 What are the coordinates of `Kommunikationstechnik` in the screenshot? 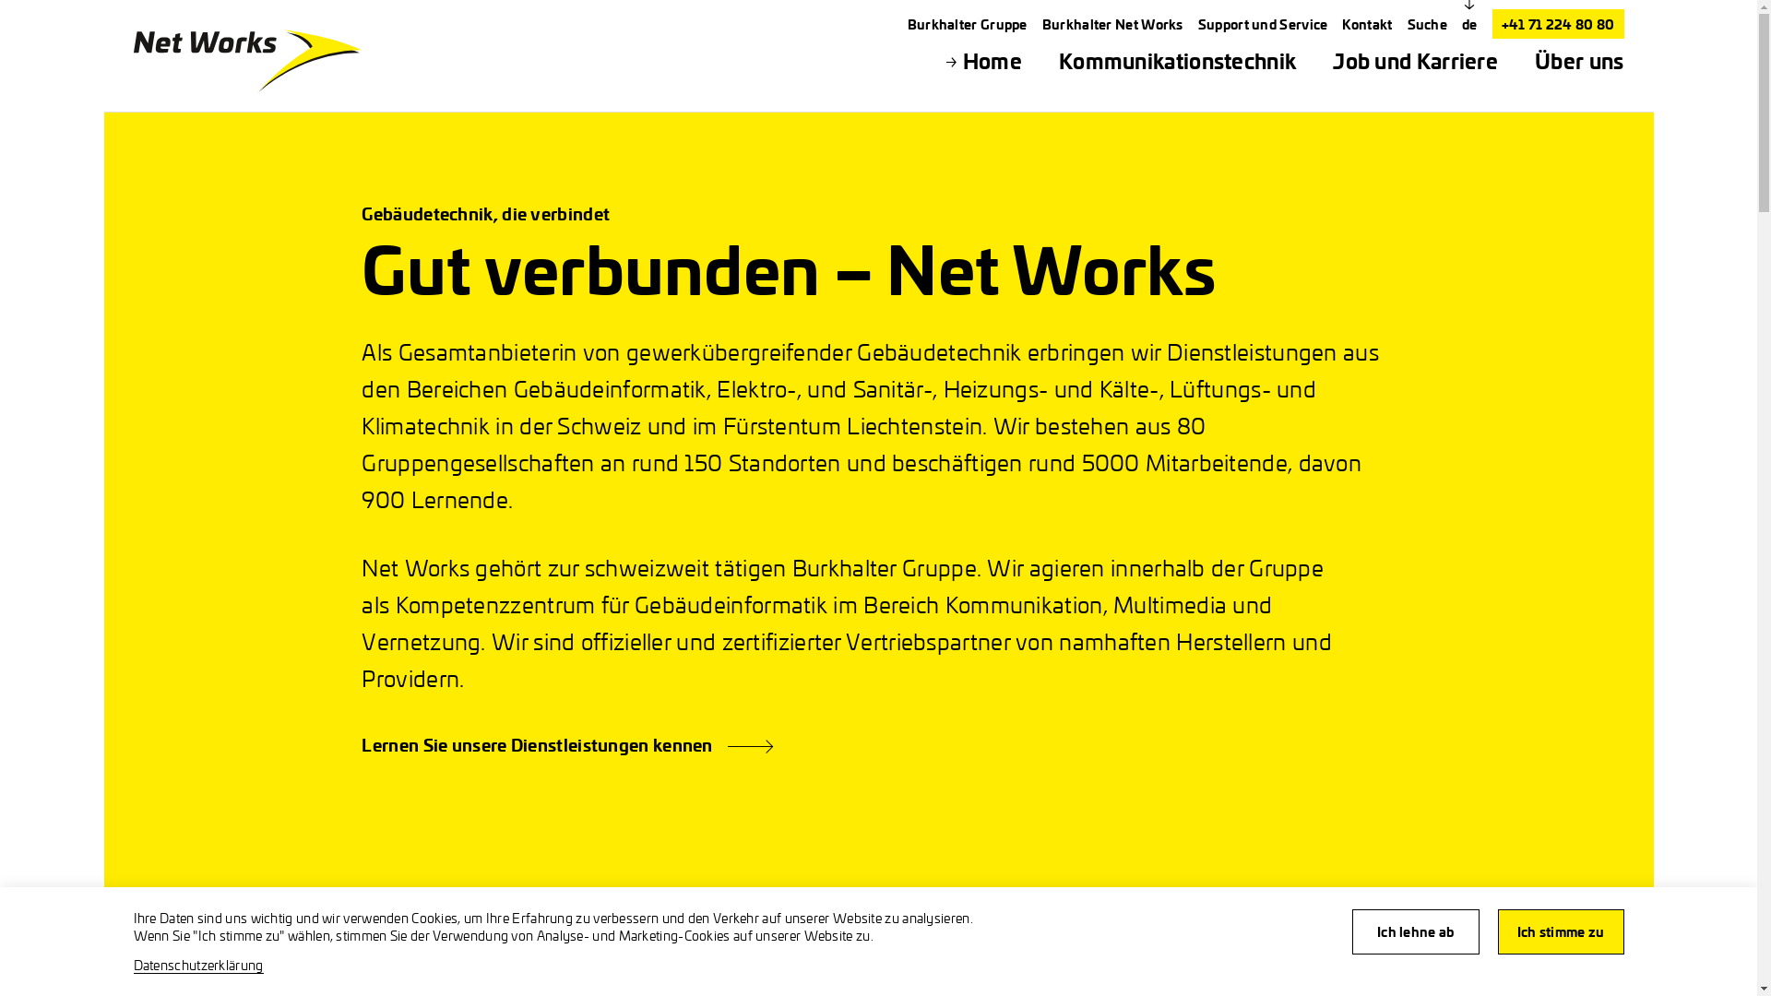 It's located at (1177, 61).